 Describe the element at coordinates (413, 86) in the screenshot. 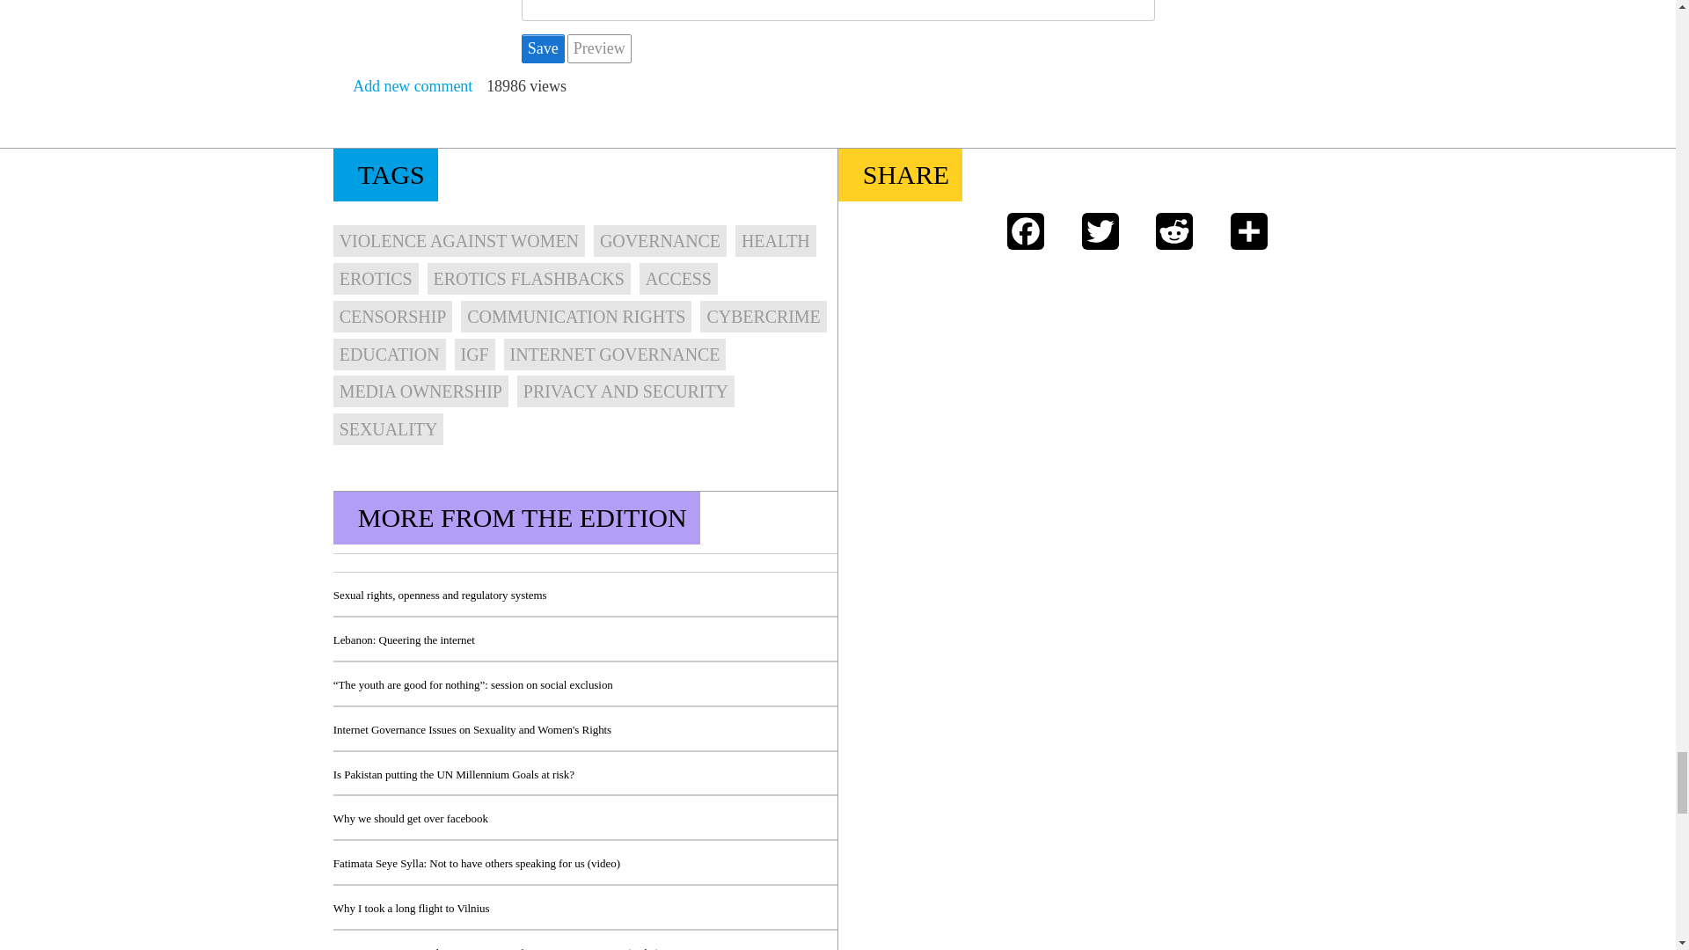

I see `Add new comment` at that location.